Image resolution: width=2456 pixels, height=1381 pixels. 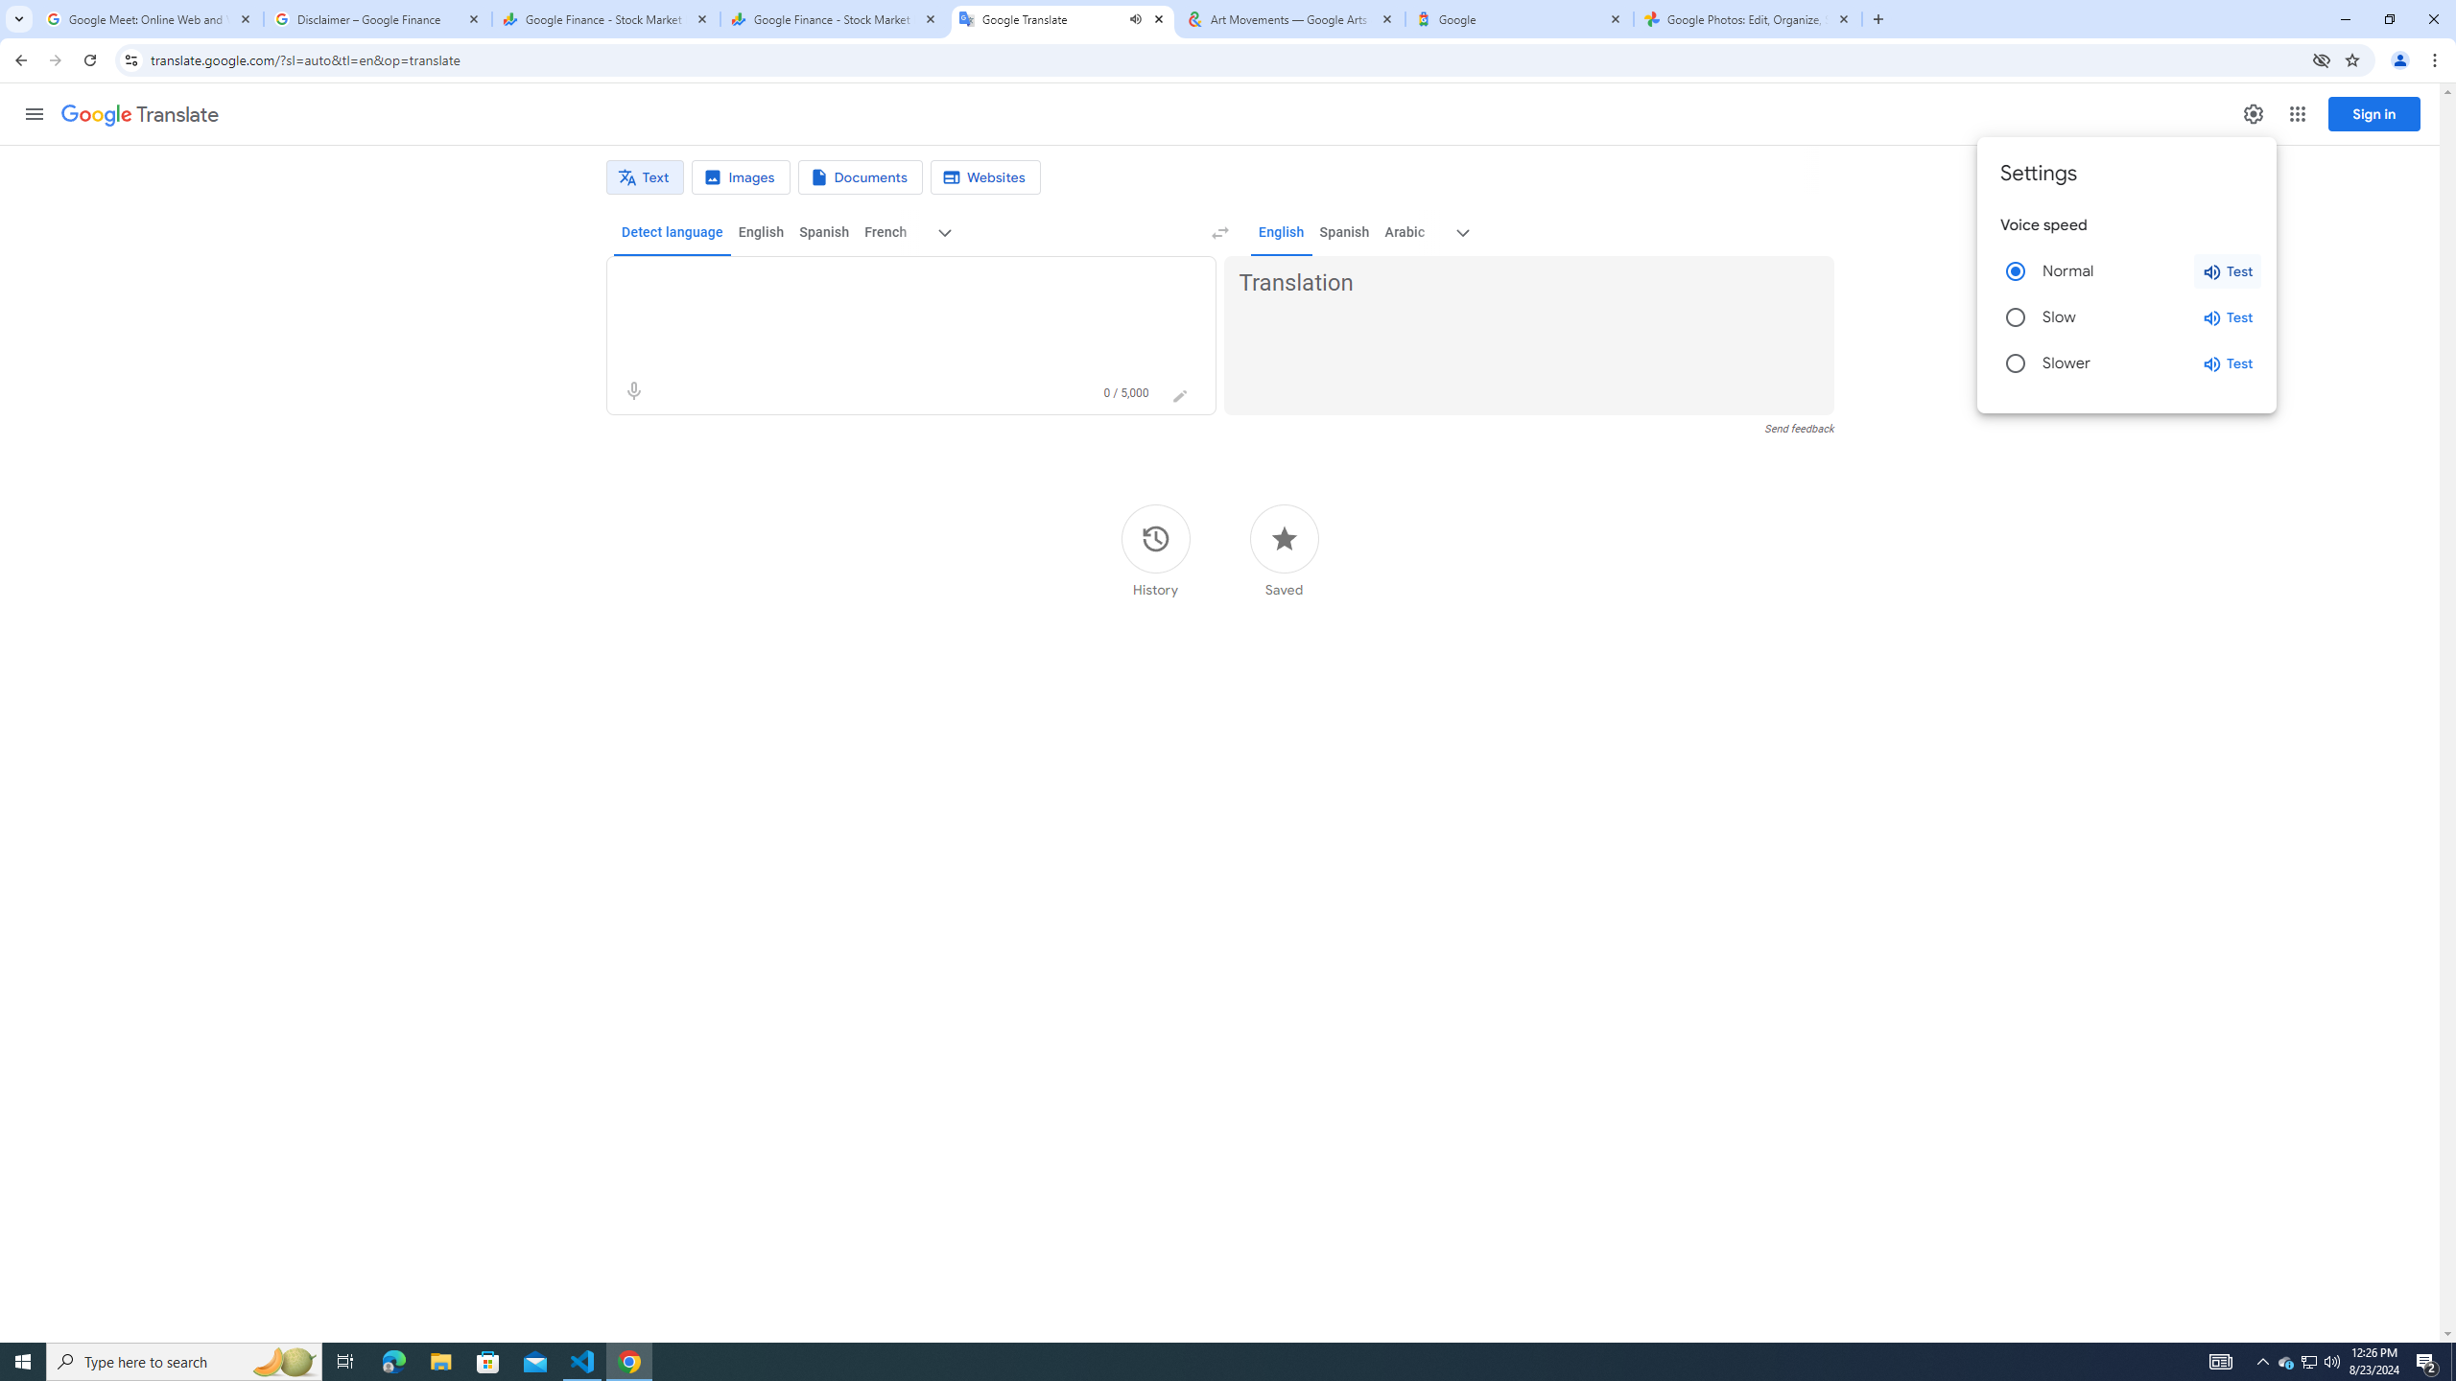 I want to click on Send feedback, so click(x=1799, y=428).